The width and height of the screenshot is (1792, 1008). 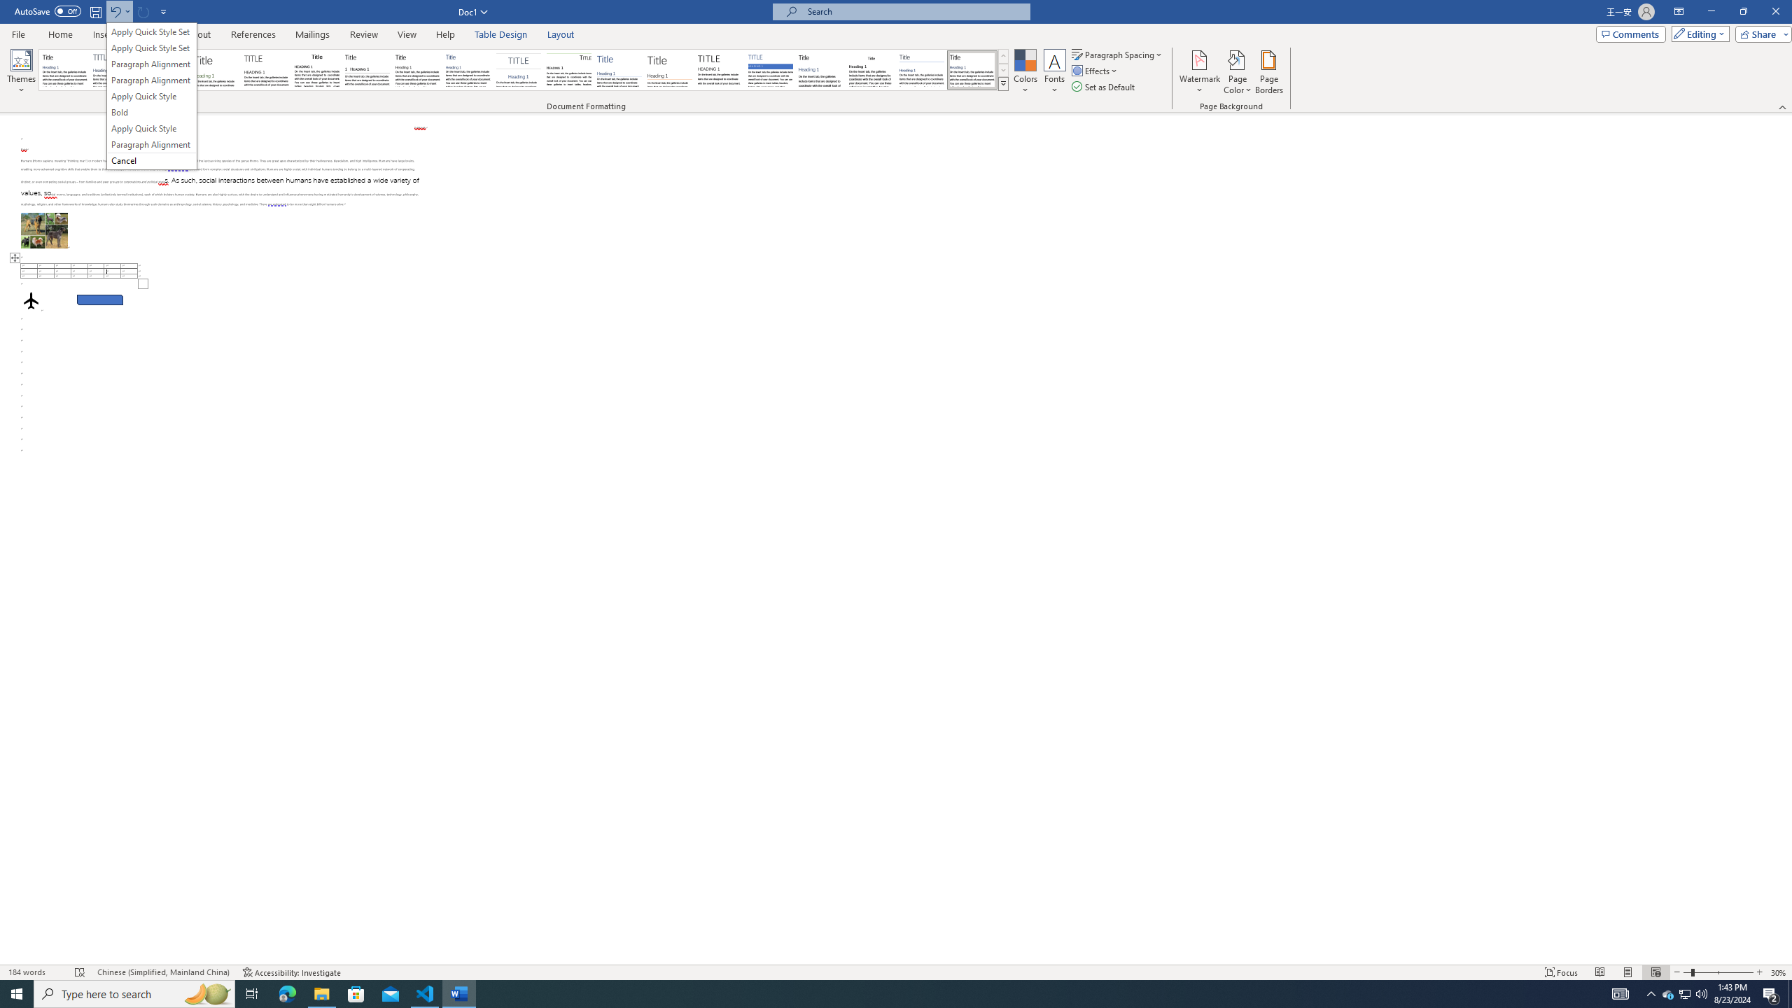 I want to click on Style Set, so click(x=1003, y=83).